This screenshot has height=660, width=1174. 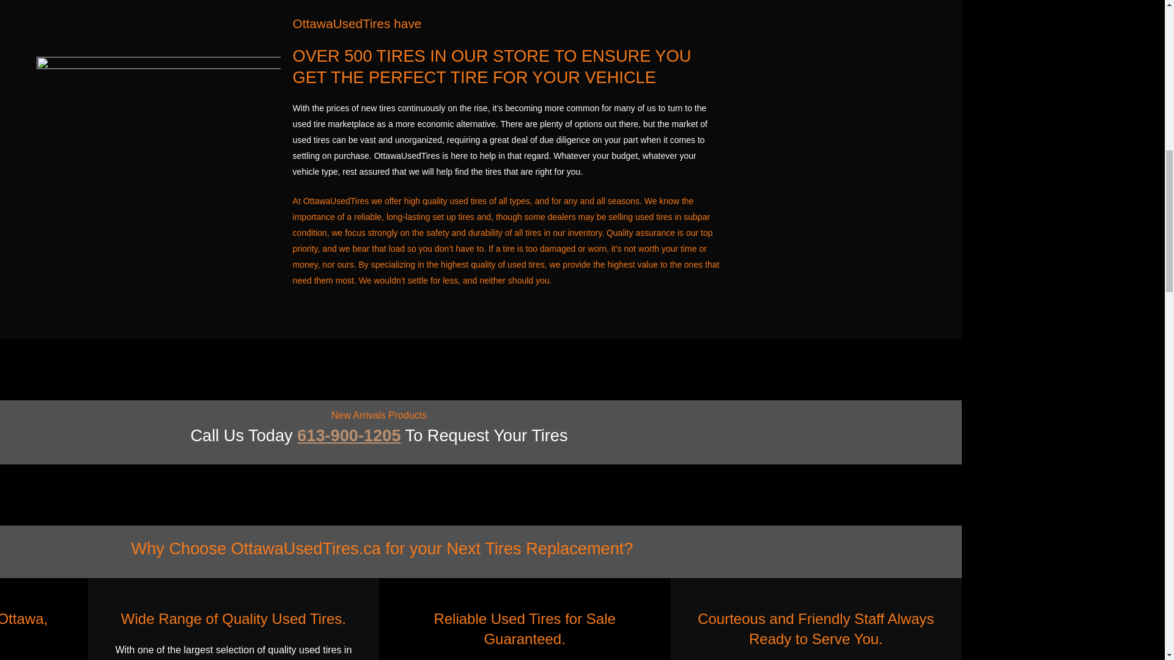 I want to click on 613-900-1205, so click(x=349, y=435).